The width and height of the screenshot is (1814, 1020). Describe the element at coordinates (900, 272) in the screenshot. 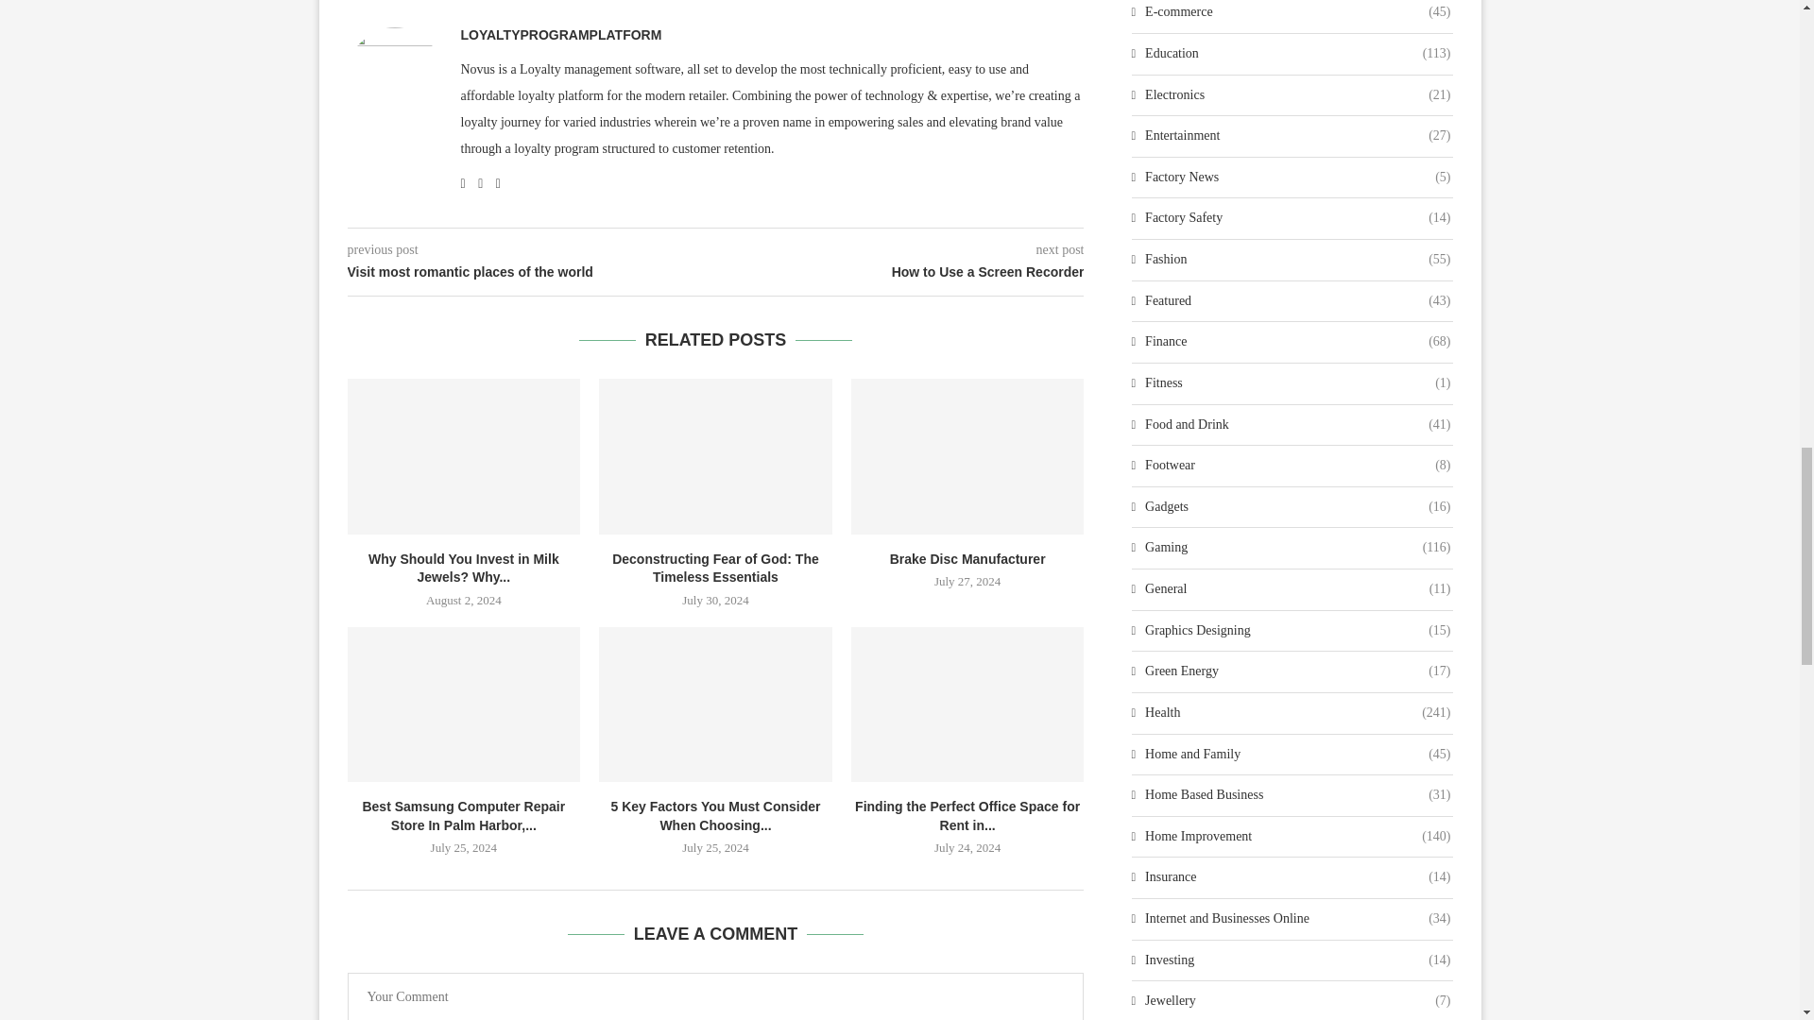

I see `How to Use a Screen Recorder` at that location.